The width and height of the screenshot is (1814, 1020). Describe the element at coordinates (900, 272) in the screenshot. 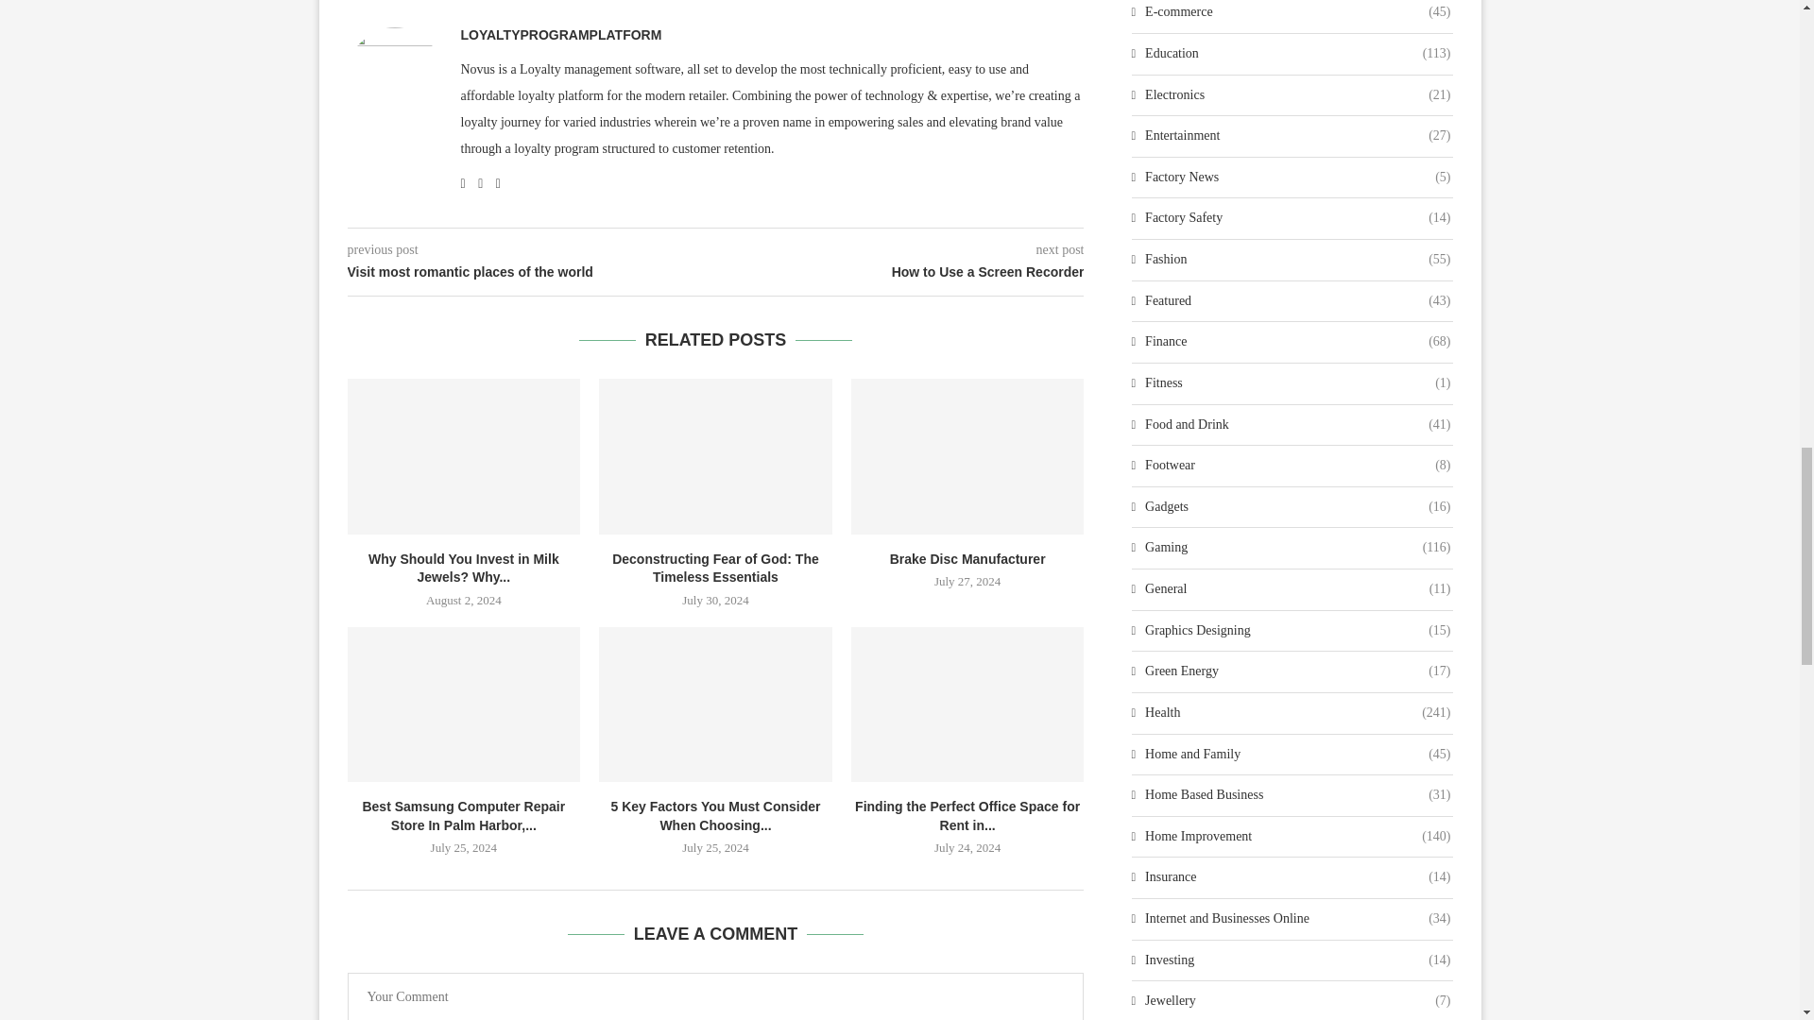

I see `How to Use a Screen Recorder` at that location.